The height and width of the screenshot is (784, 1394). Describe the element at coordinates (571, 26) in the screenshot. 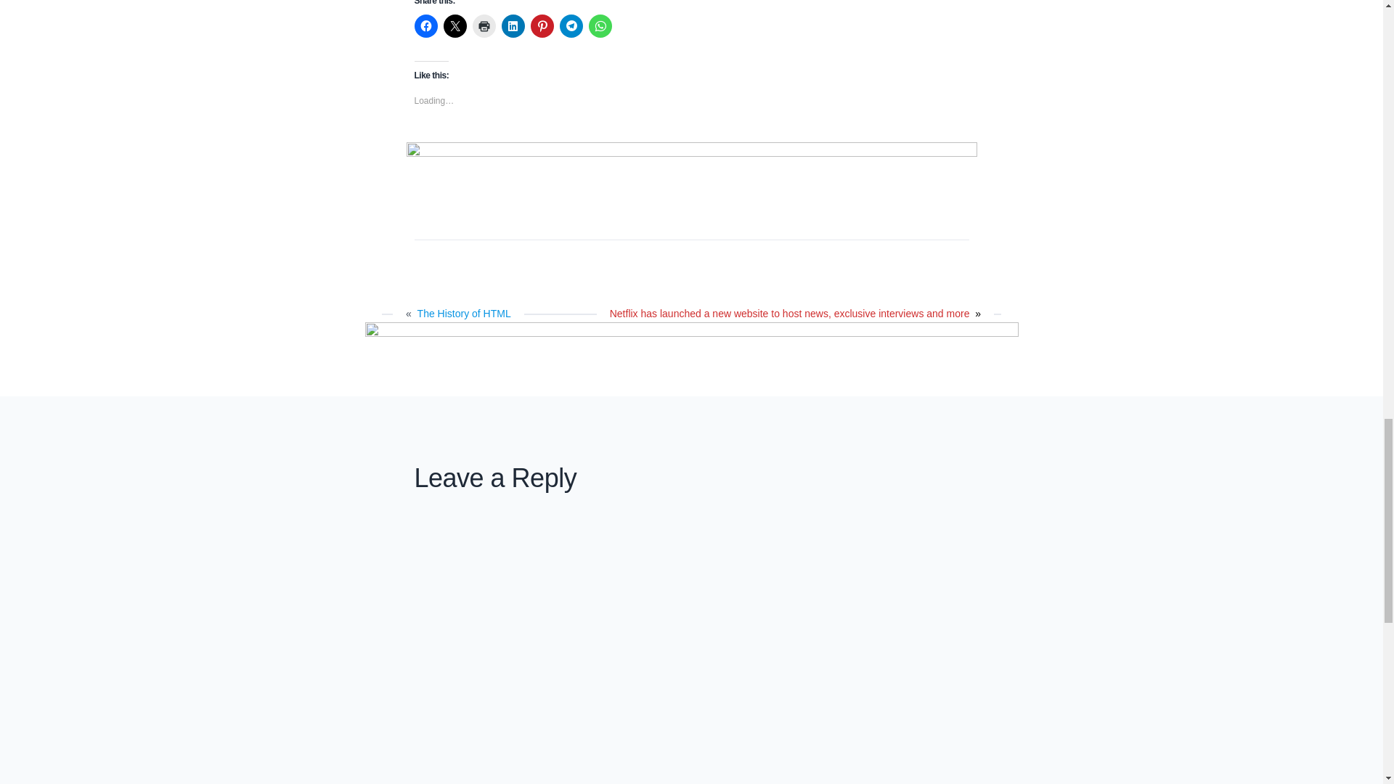

I see `Click to share on Telegram` at that location.